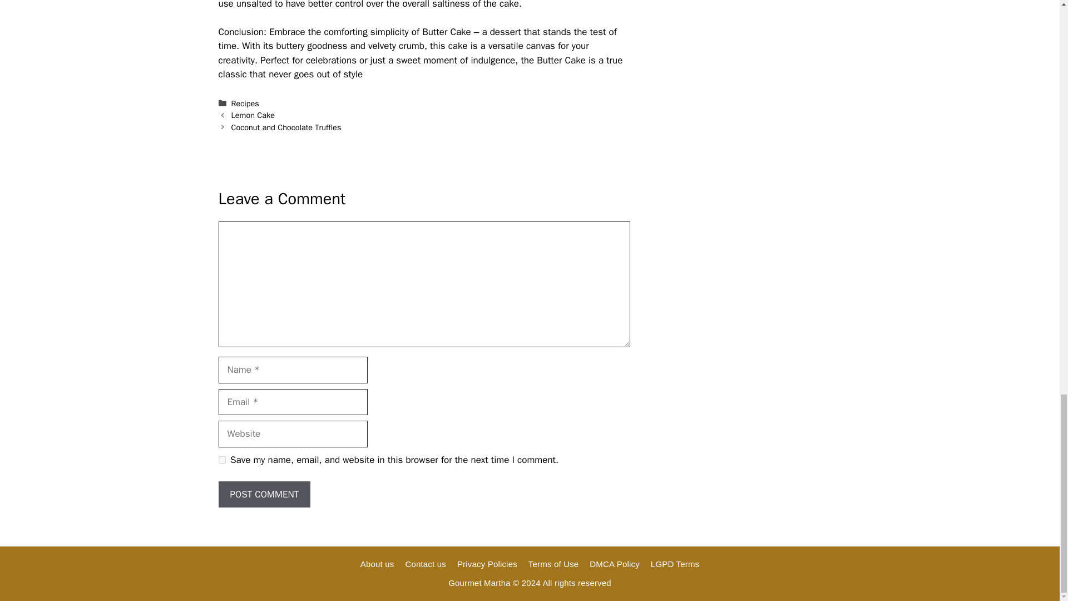  What do you see at coordinates (264, 494) in the screenshot?
I see `Post Comment` at bounding box center [264, 494].